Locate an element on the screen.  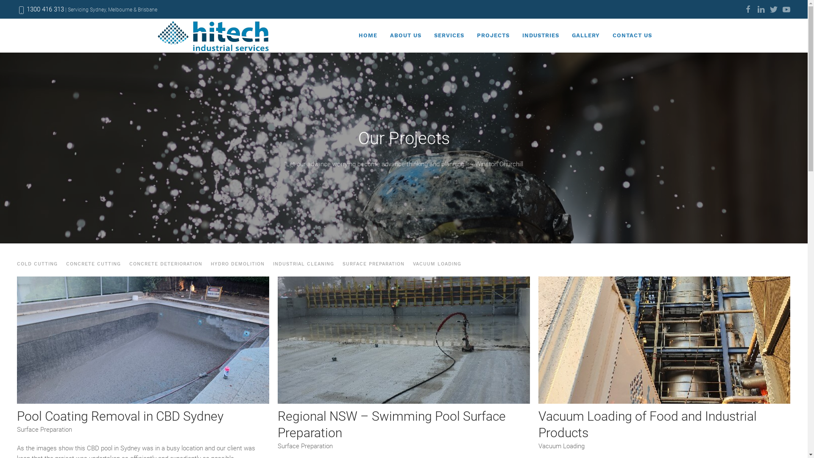
INDUSTRIAL CLEANING is located at coordinates (304, 264).